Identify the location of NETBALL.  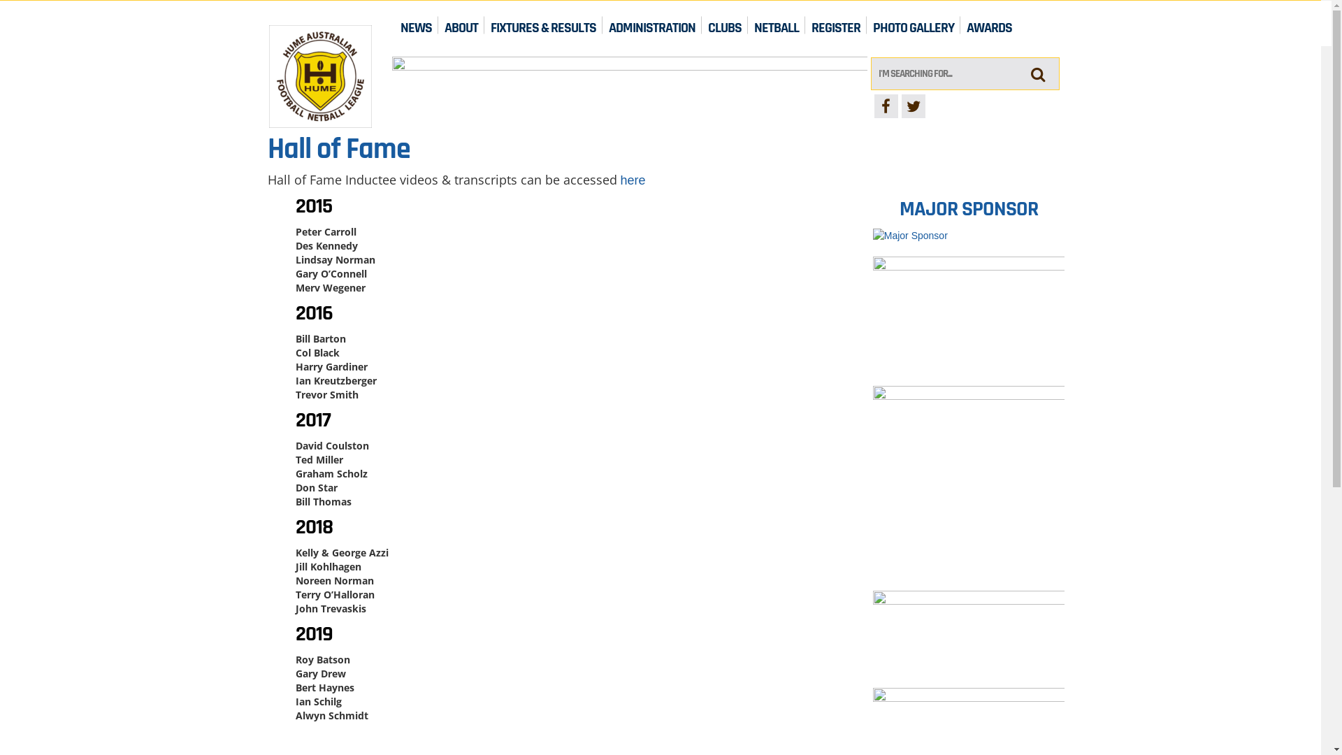
(777, 25).